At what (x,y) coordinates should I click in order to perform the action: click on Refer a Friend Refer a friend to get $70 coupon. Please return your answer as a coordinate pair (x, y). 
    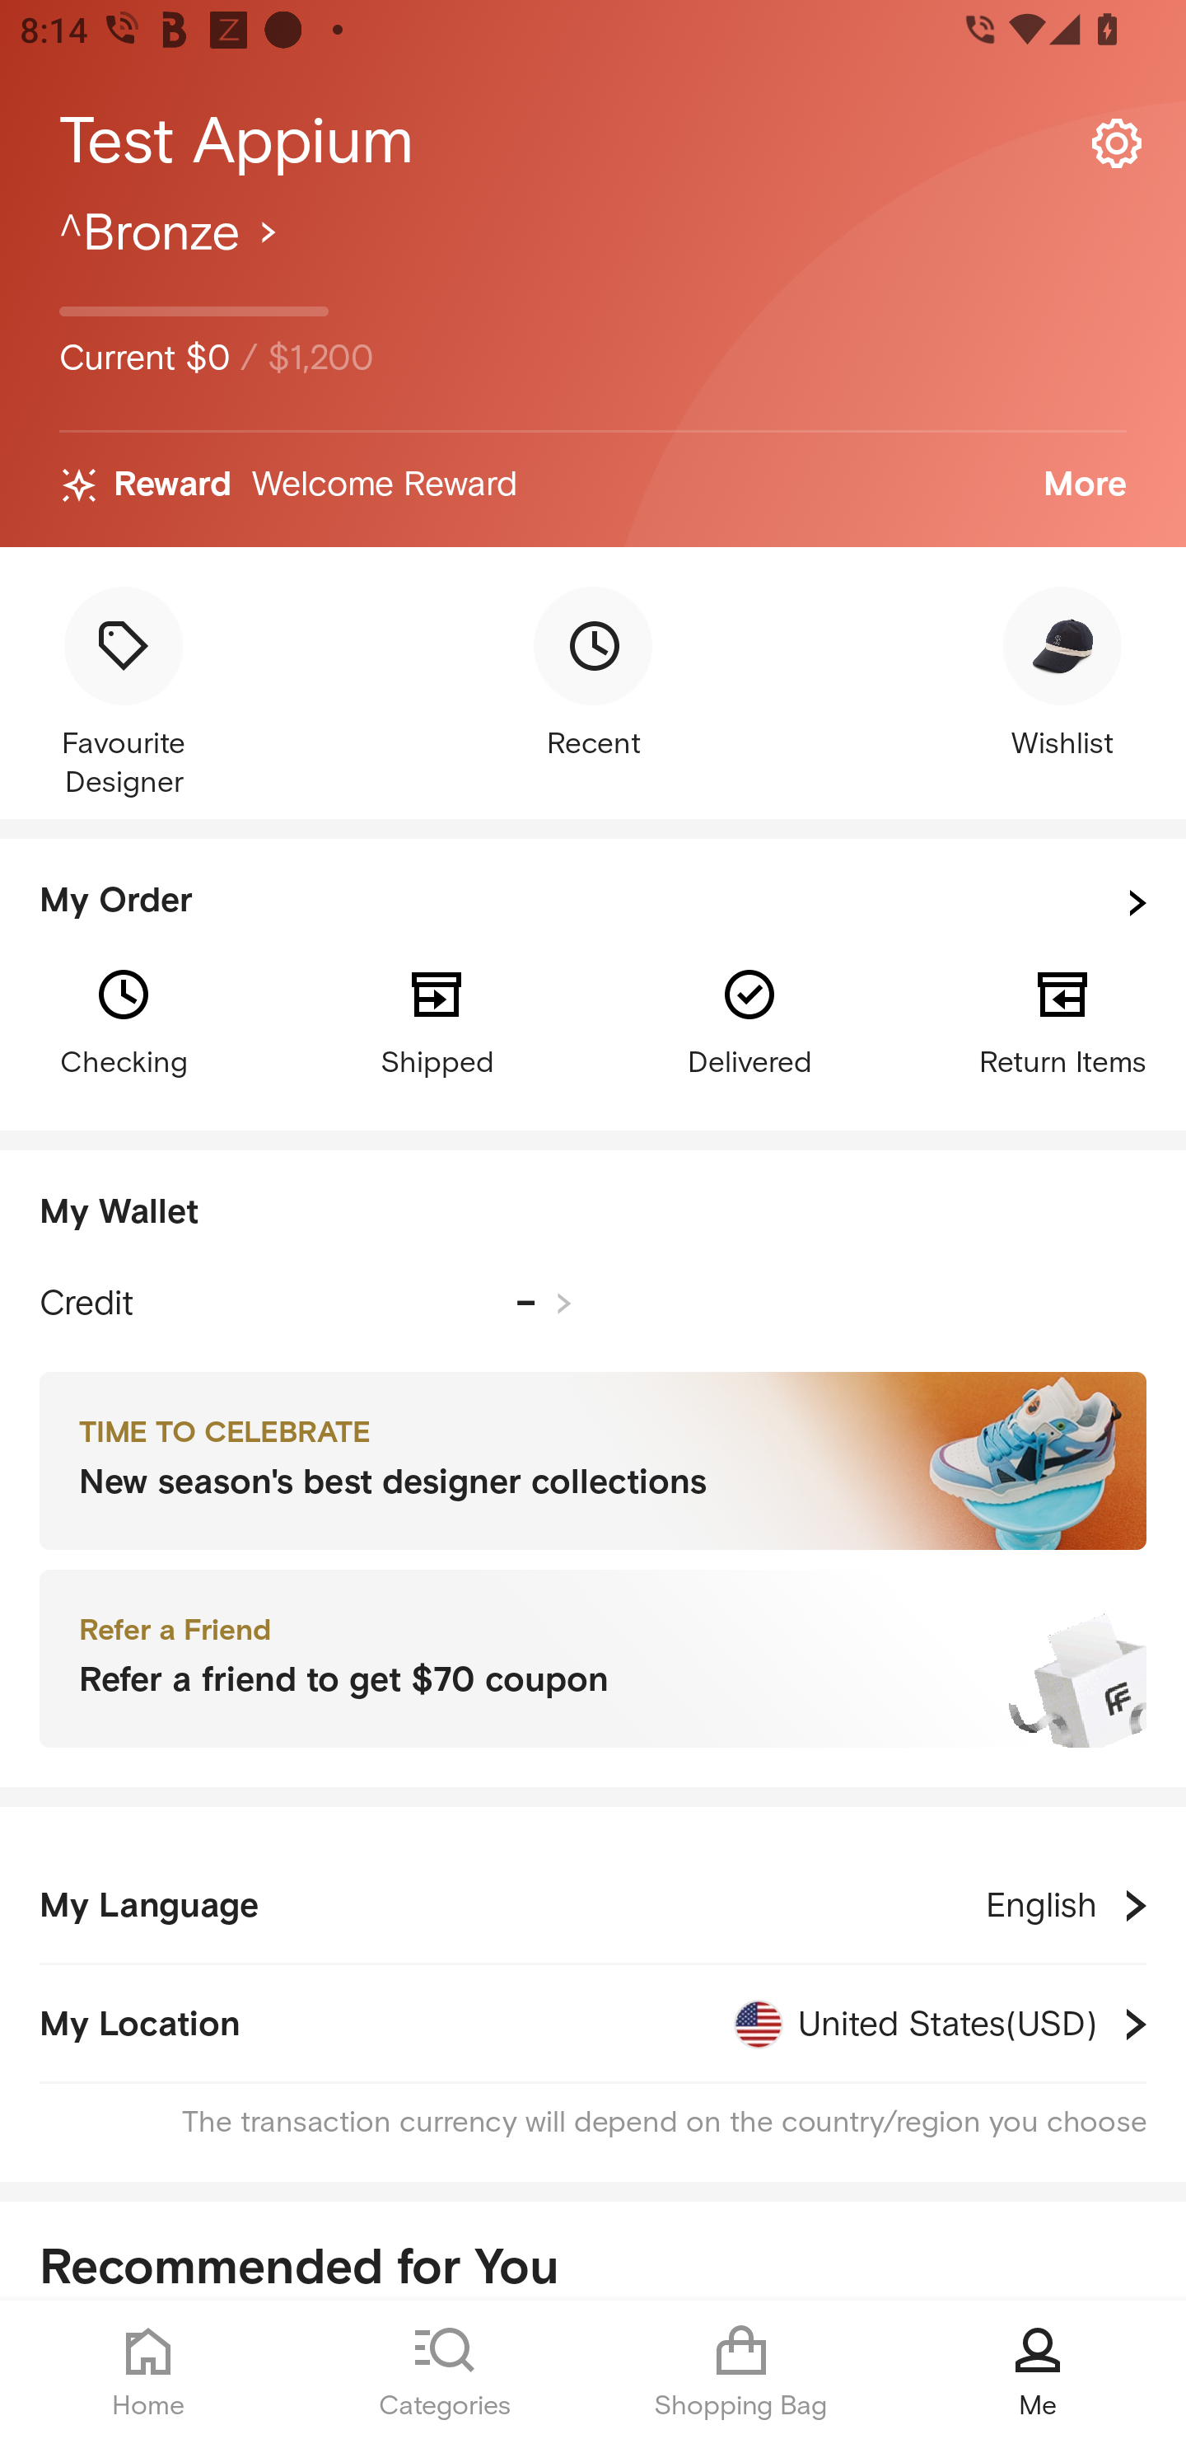
    Looking at the image, I should click on (593, 1660).